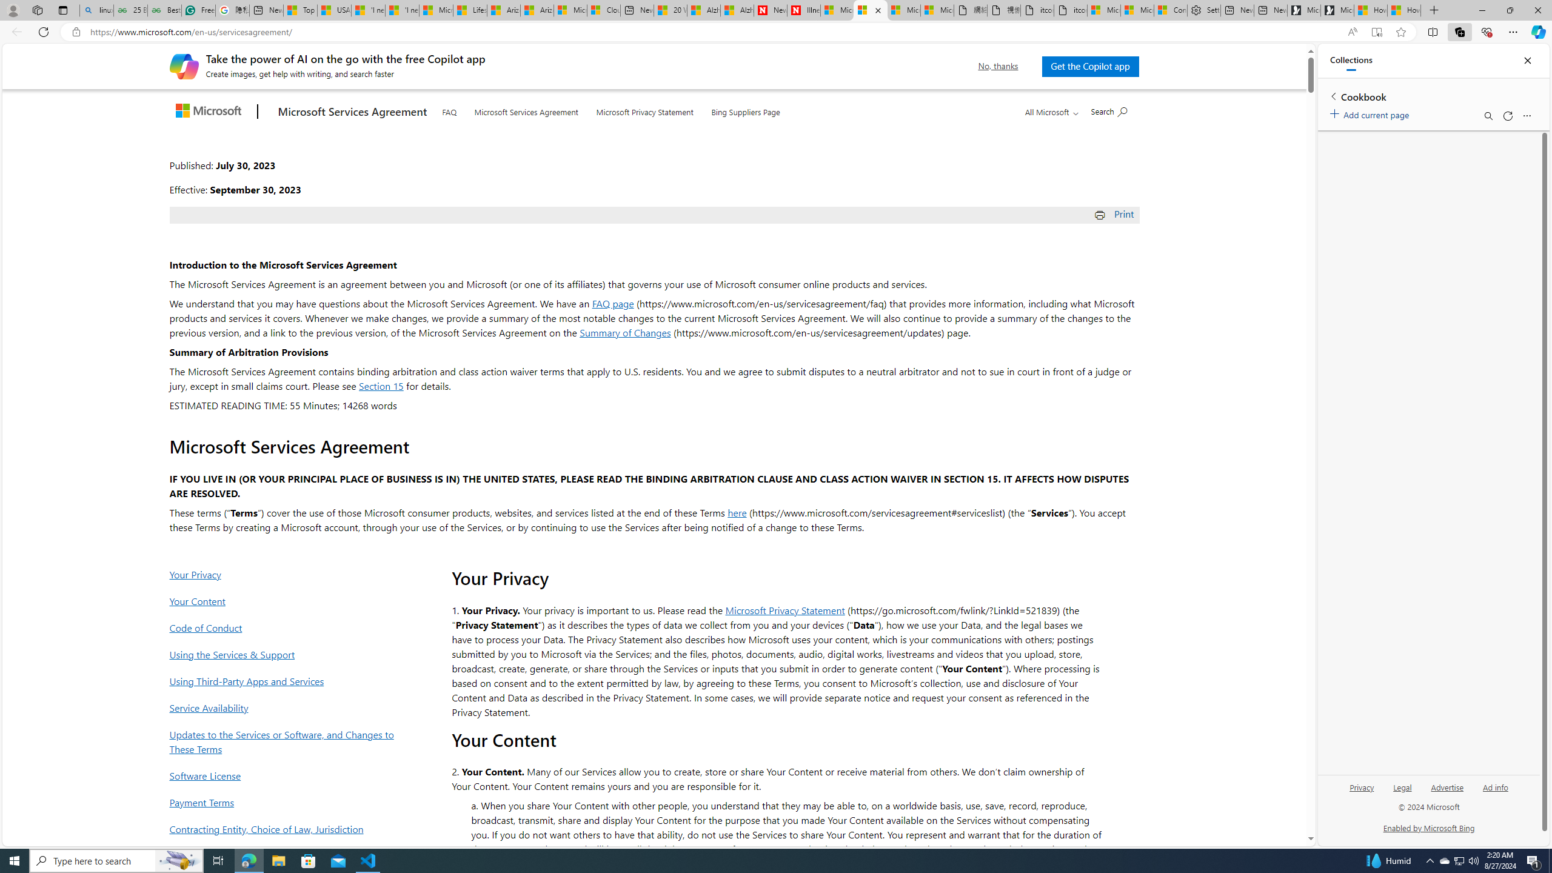 The height and width of the screenshot is (873, 1552). Describe the element at coordinates (645, 109) in the screenshot. I see `Microsoft Privacy Statement` at that location.